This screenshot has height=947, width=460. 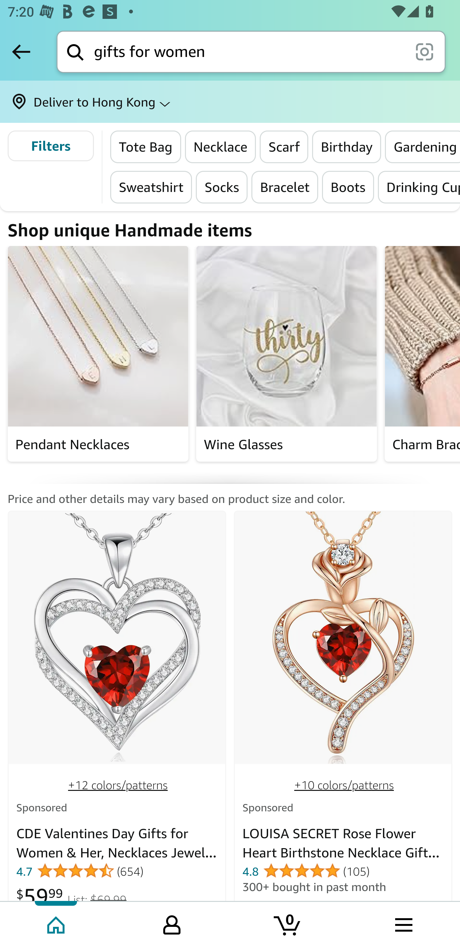 I want to click on Bracelet, so click(x=285, y=187).